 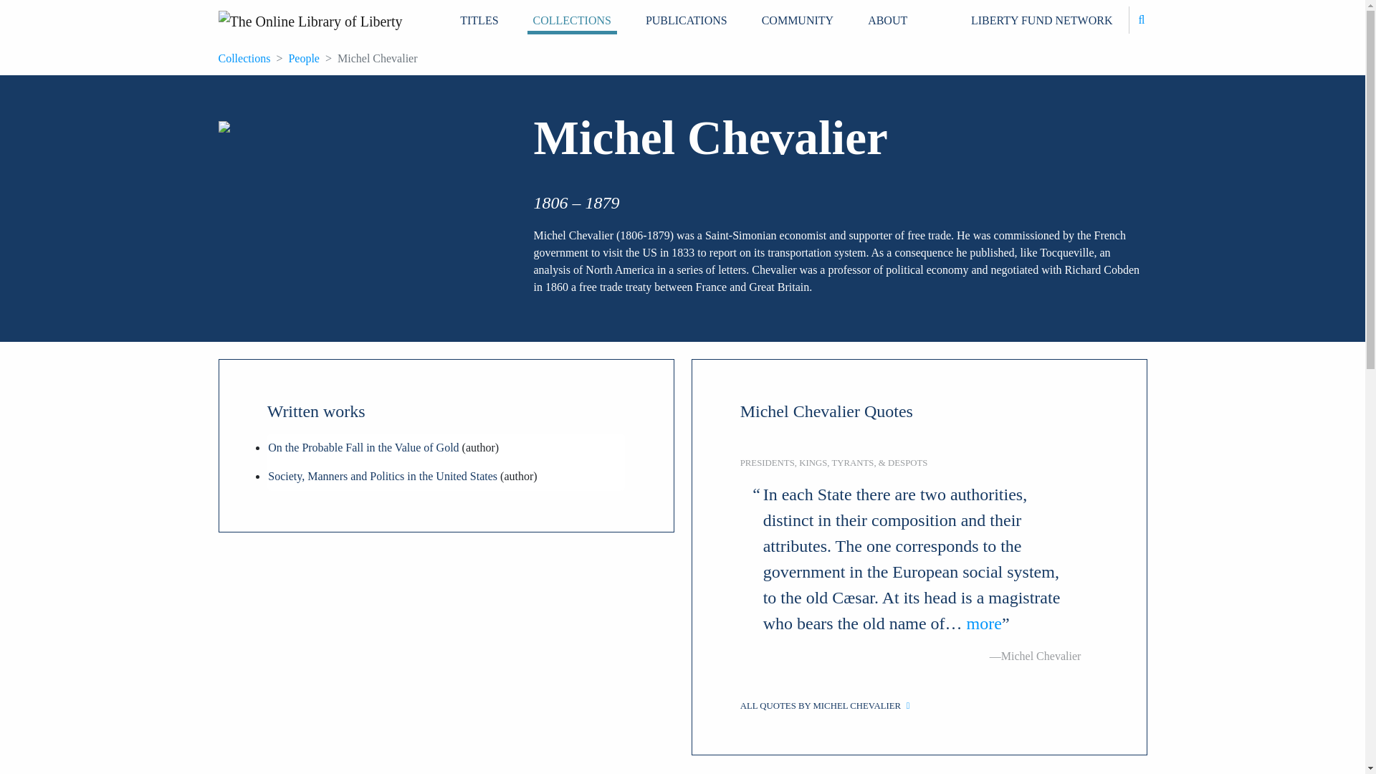 I want to click on ALL QUOTES BY MICHEL CHEVALIER, so click(x=919, y=706).